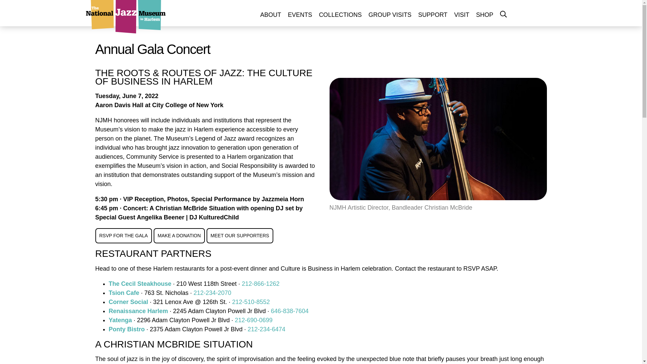 The image size is (647, 364). What do you see at coordinates (124, 293) in the screenshot?
I see `Tsion Cafe` at bounding box center [124, 293].